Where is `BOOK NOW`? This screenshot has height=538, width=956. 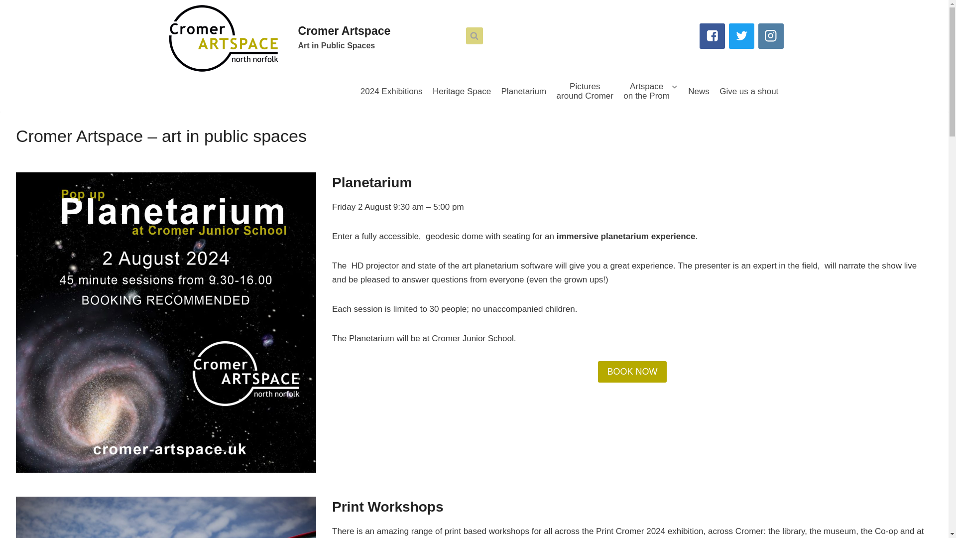 BOOK NOW is located at coordinates (632, 372).